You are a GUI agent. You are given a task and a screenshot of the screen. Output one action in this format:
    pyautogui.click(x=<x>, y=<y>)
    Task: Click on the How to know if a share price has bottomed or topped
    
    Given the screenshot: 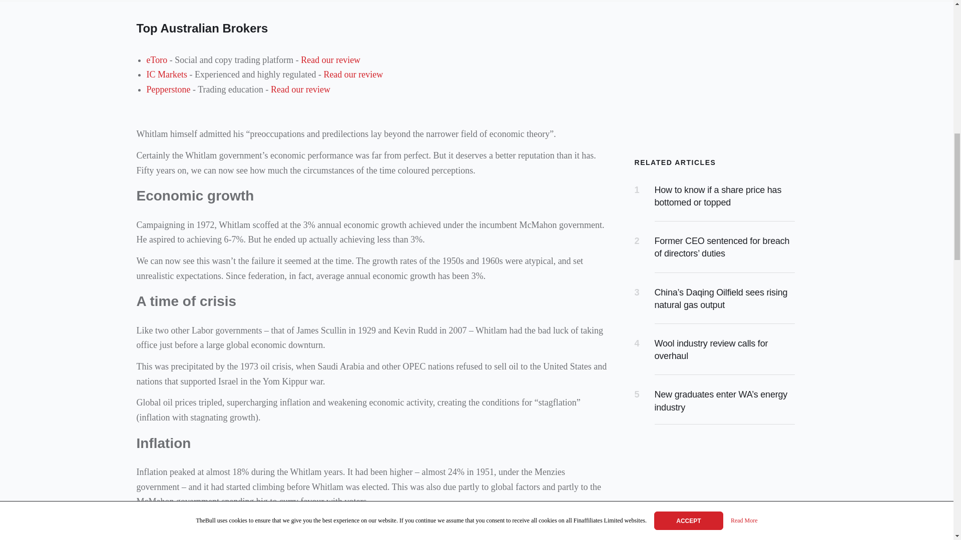 What is the action you would take?
    pyautogui.click(x=718, y=196)
    